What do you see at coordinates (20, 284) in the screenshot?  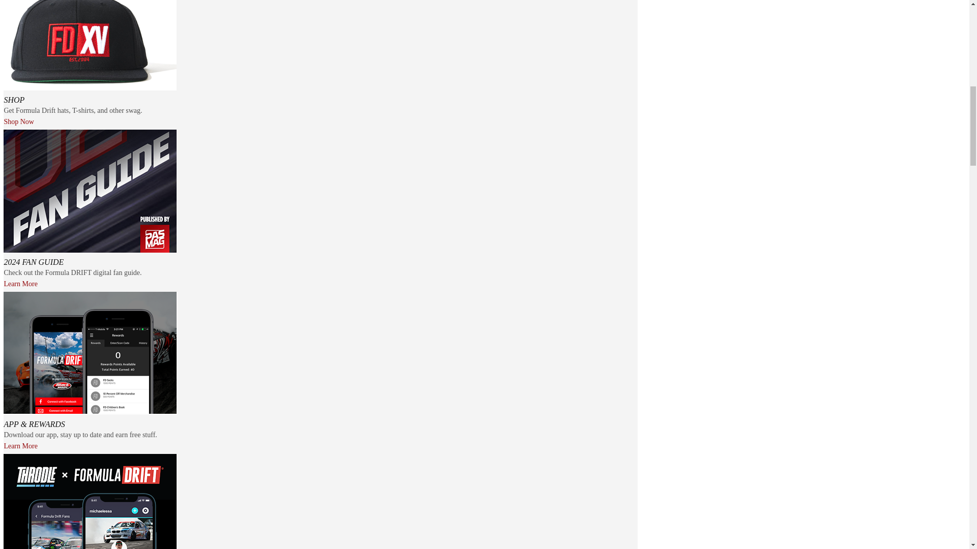 I see `Learn More` at bounding box center [20, 284].